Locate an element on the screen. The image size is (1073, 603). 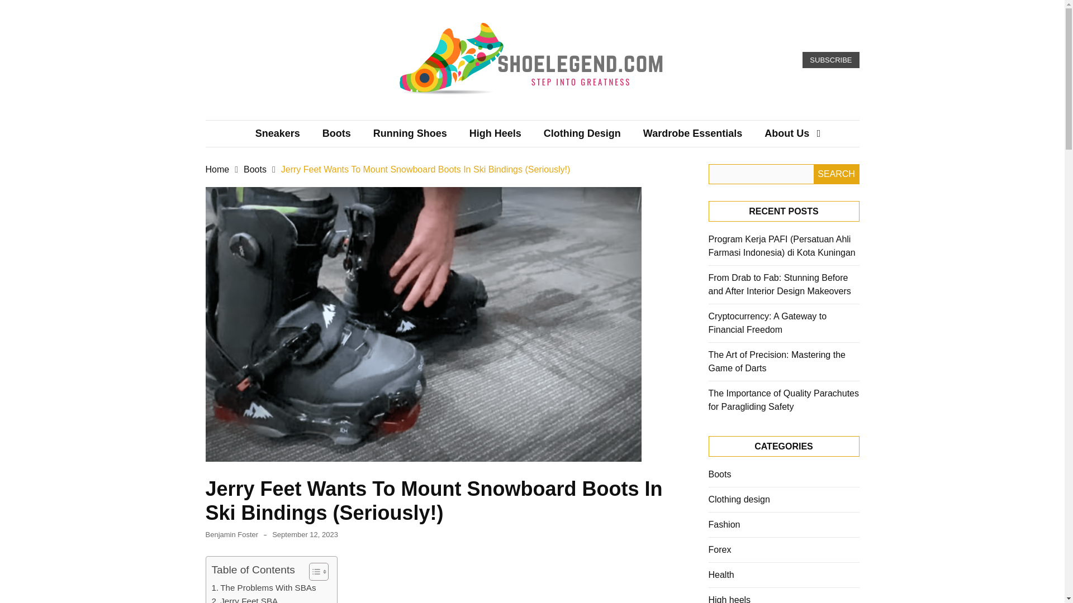
Boots is located at coordinates (336, 133).